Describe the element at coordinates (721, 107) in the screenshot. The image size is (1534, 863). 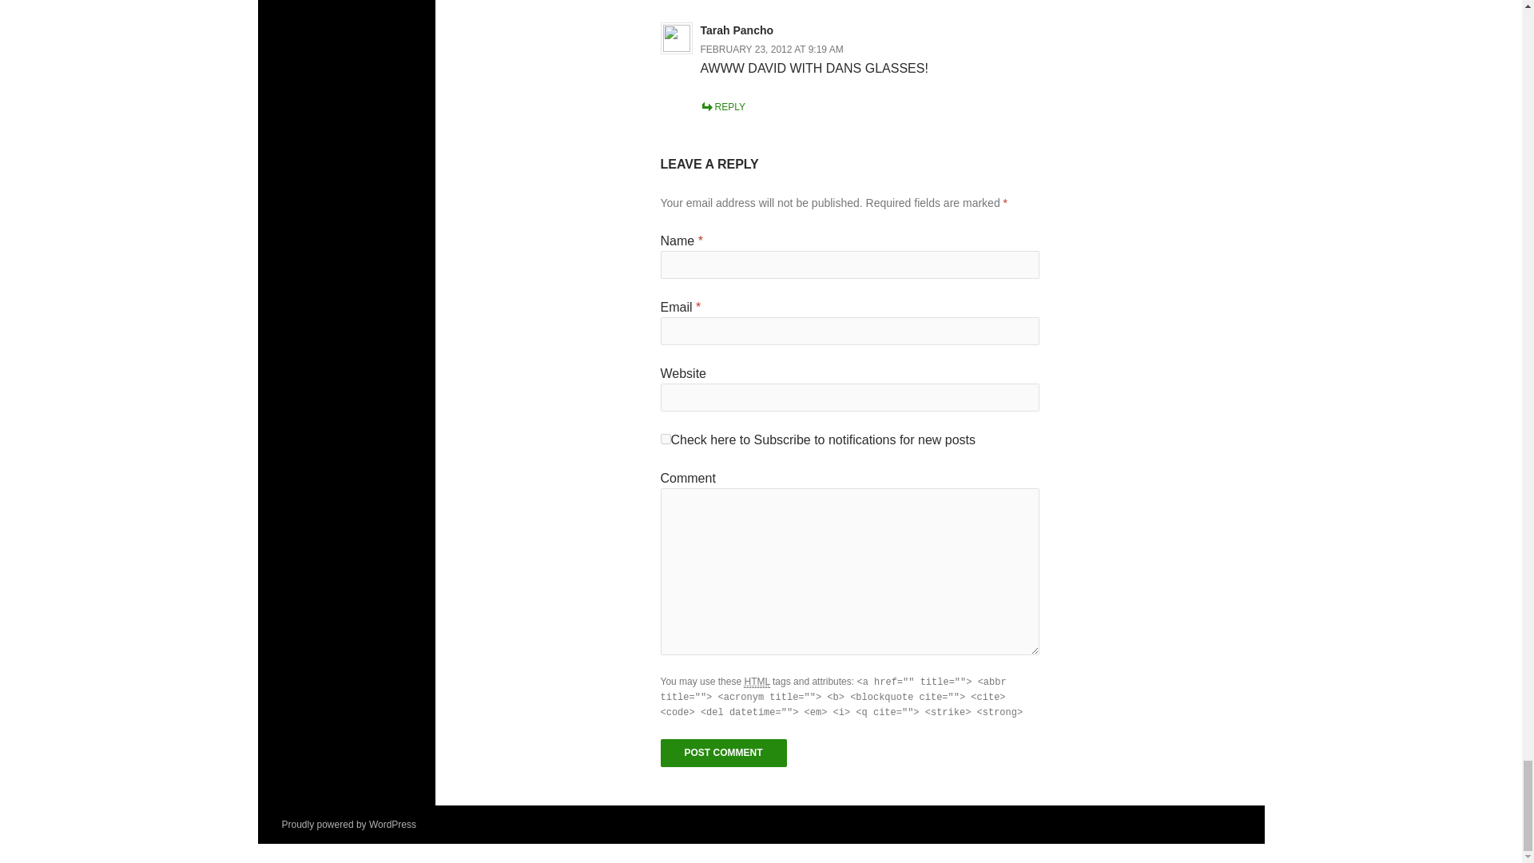
I see `REPLY` at that location.